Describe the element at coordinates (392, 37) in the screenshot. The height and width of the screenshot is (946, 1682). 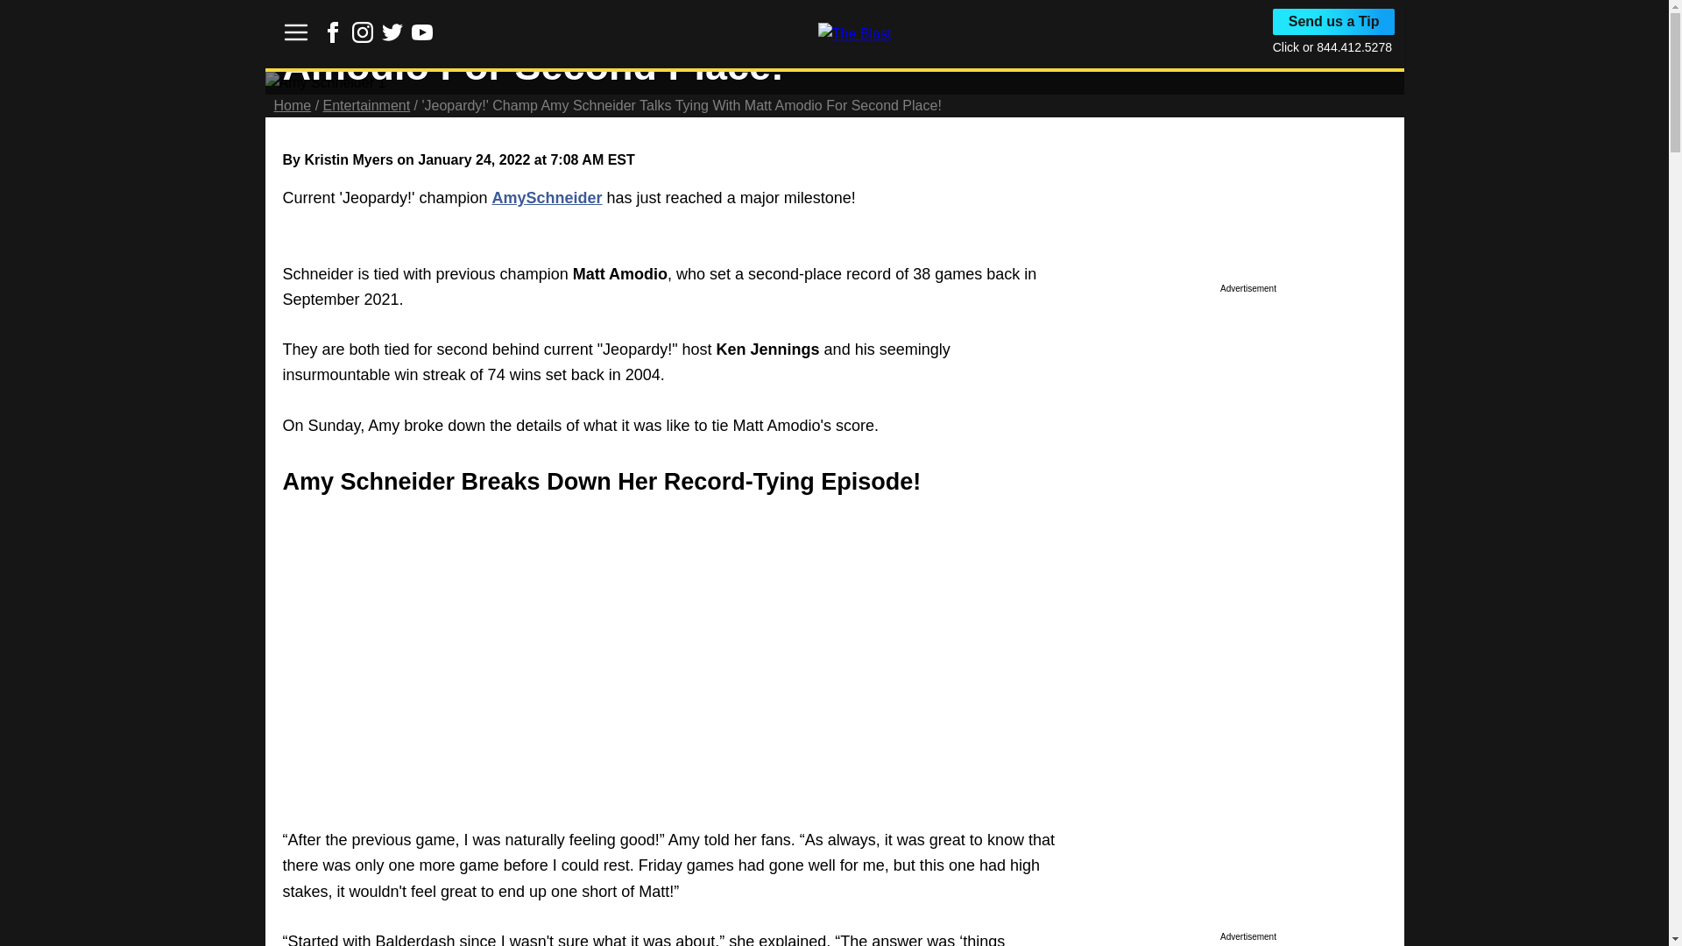
I see `Link to Twitter` at that location.